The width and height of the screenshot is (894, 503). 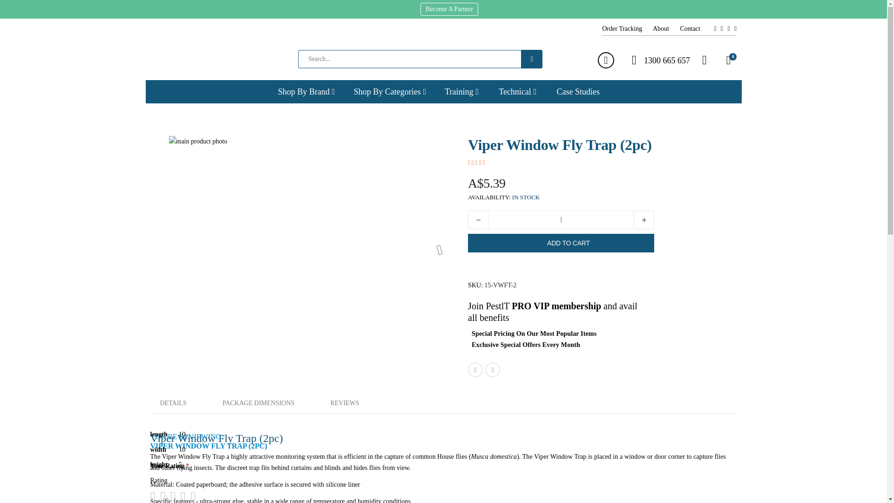 I want to click on 23, so click(x=665, y=29).